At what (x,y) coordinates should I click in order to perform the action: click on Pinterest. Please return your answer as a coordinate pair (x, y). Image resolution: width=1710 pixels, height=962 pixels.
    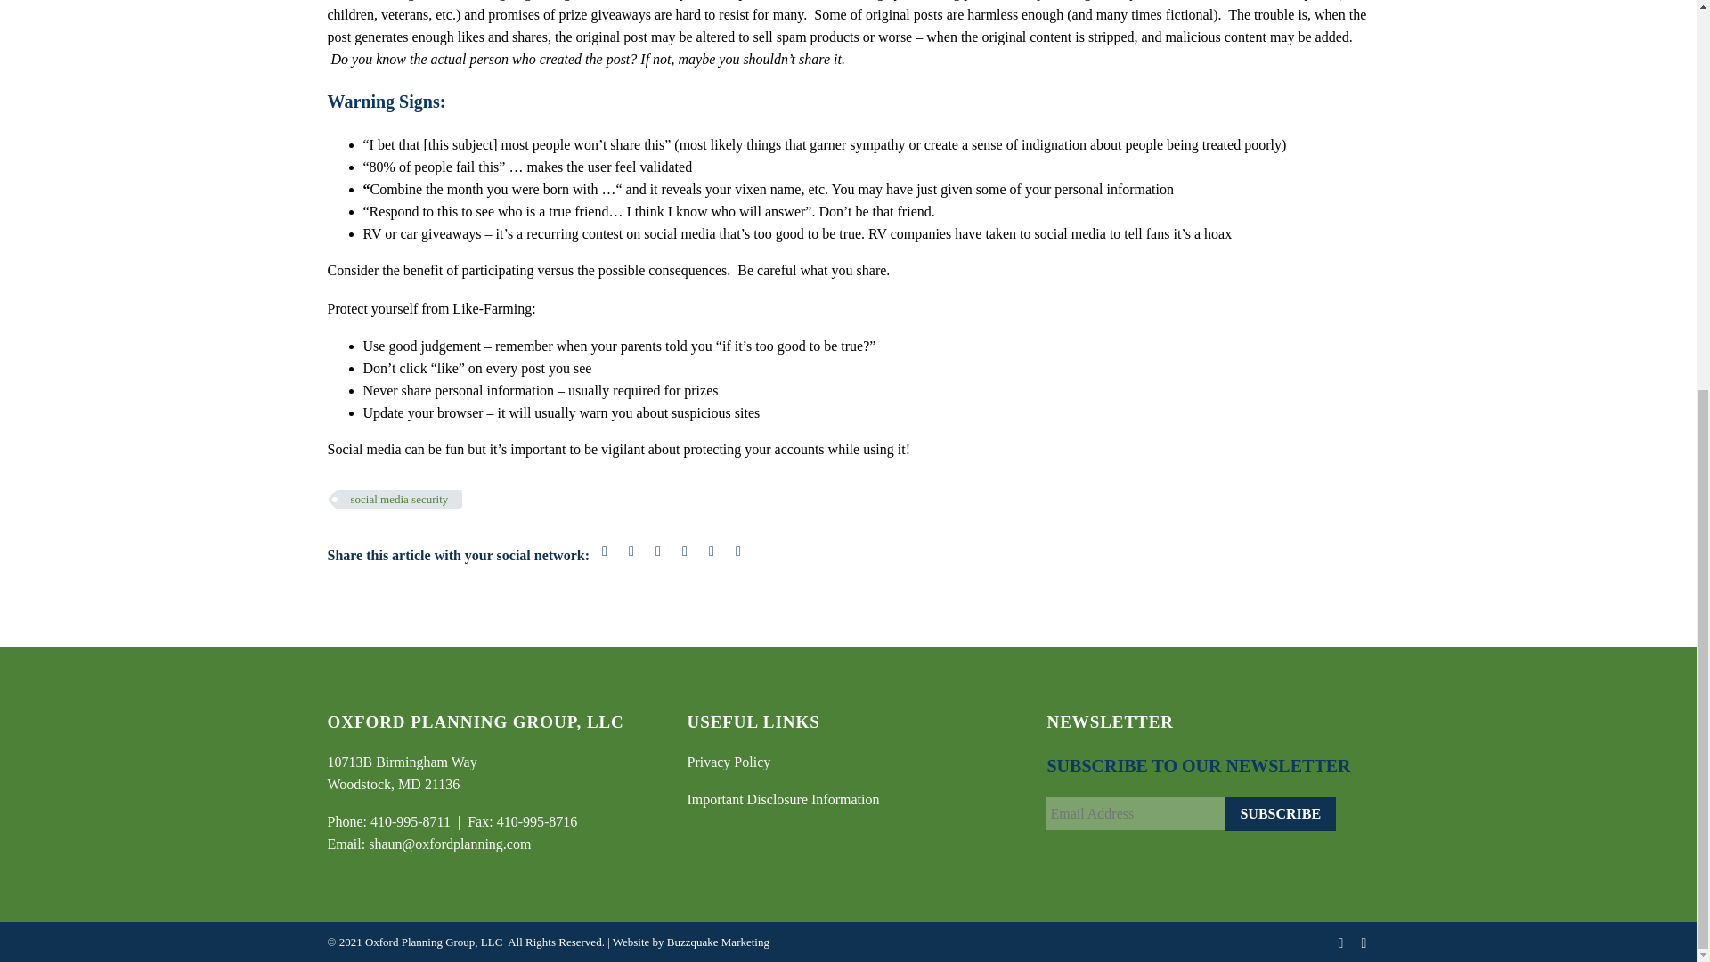
    Looking at the image, I should click on (657, 551).